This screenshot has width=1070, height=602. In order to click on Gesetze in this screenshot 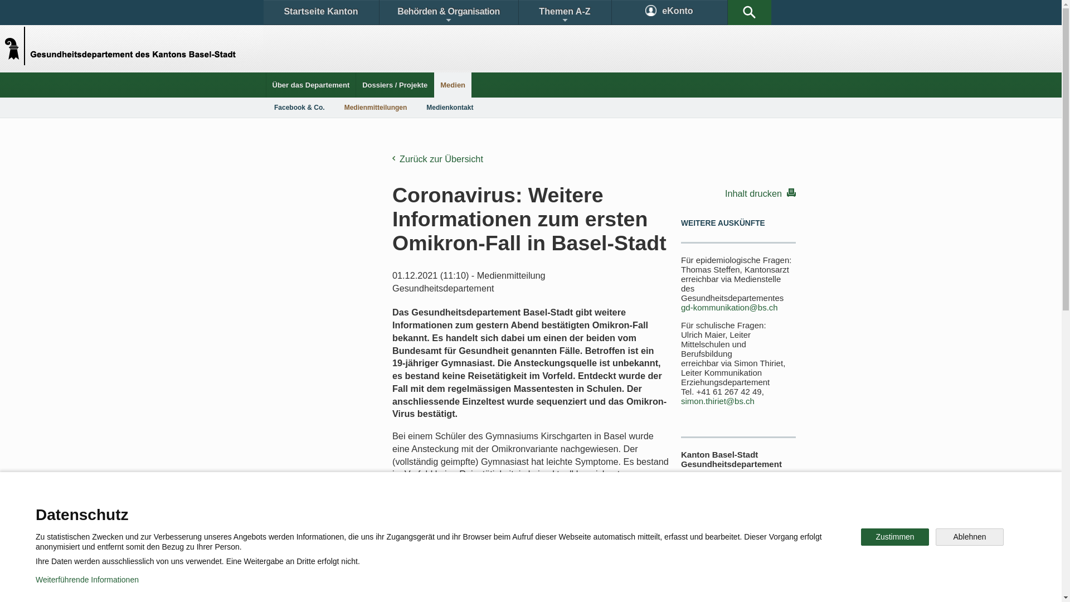, I will do `click(439, 509)`.